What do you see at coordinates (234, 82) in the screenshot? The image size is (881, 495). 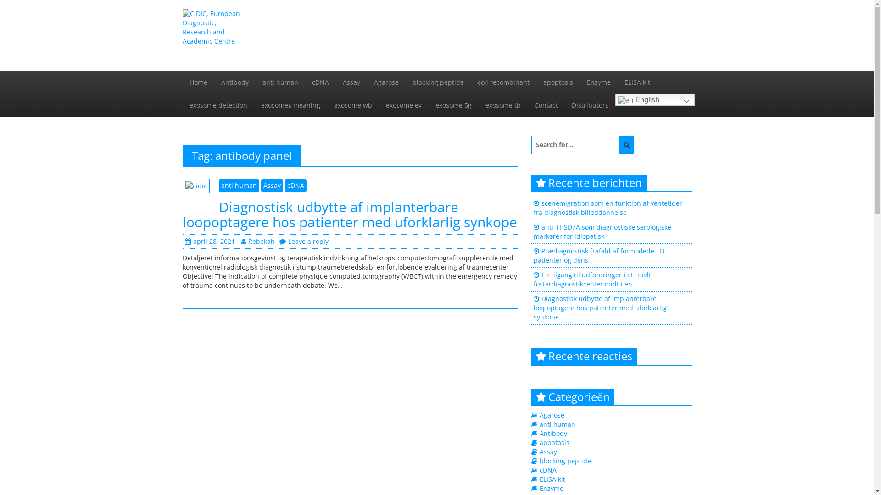 I see `Antibody` at bounding box center [234, 82].